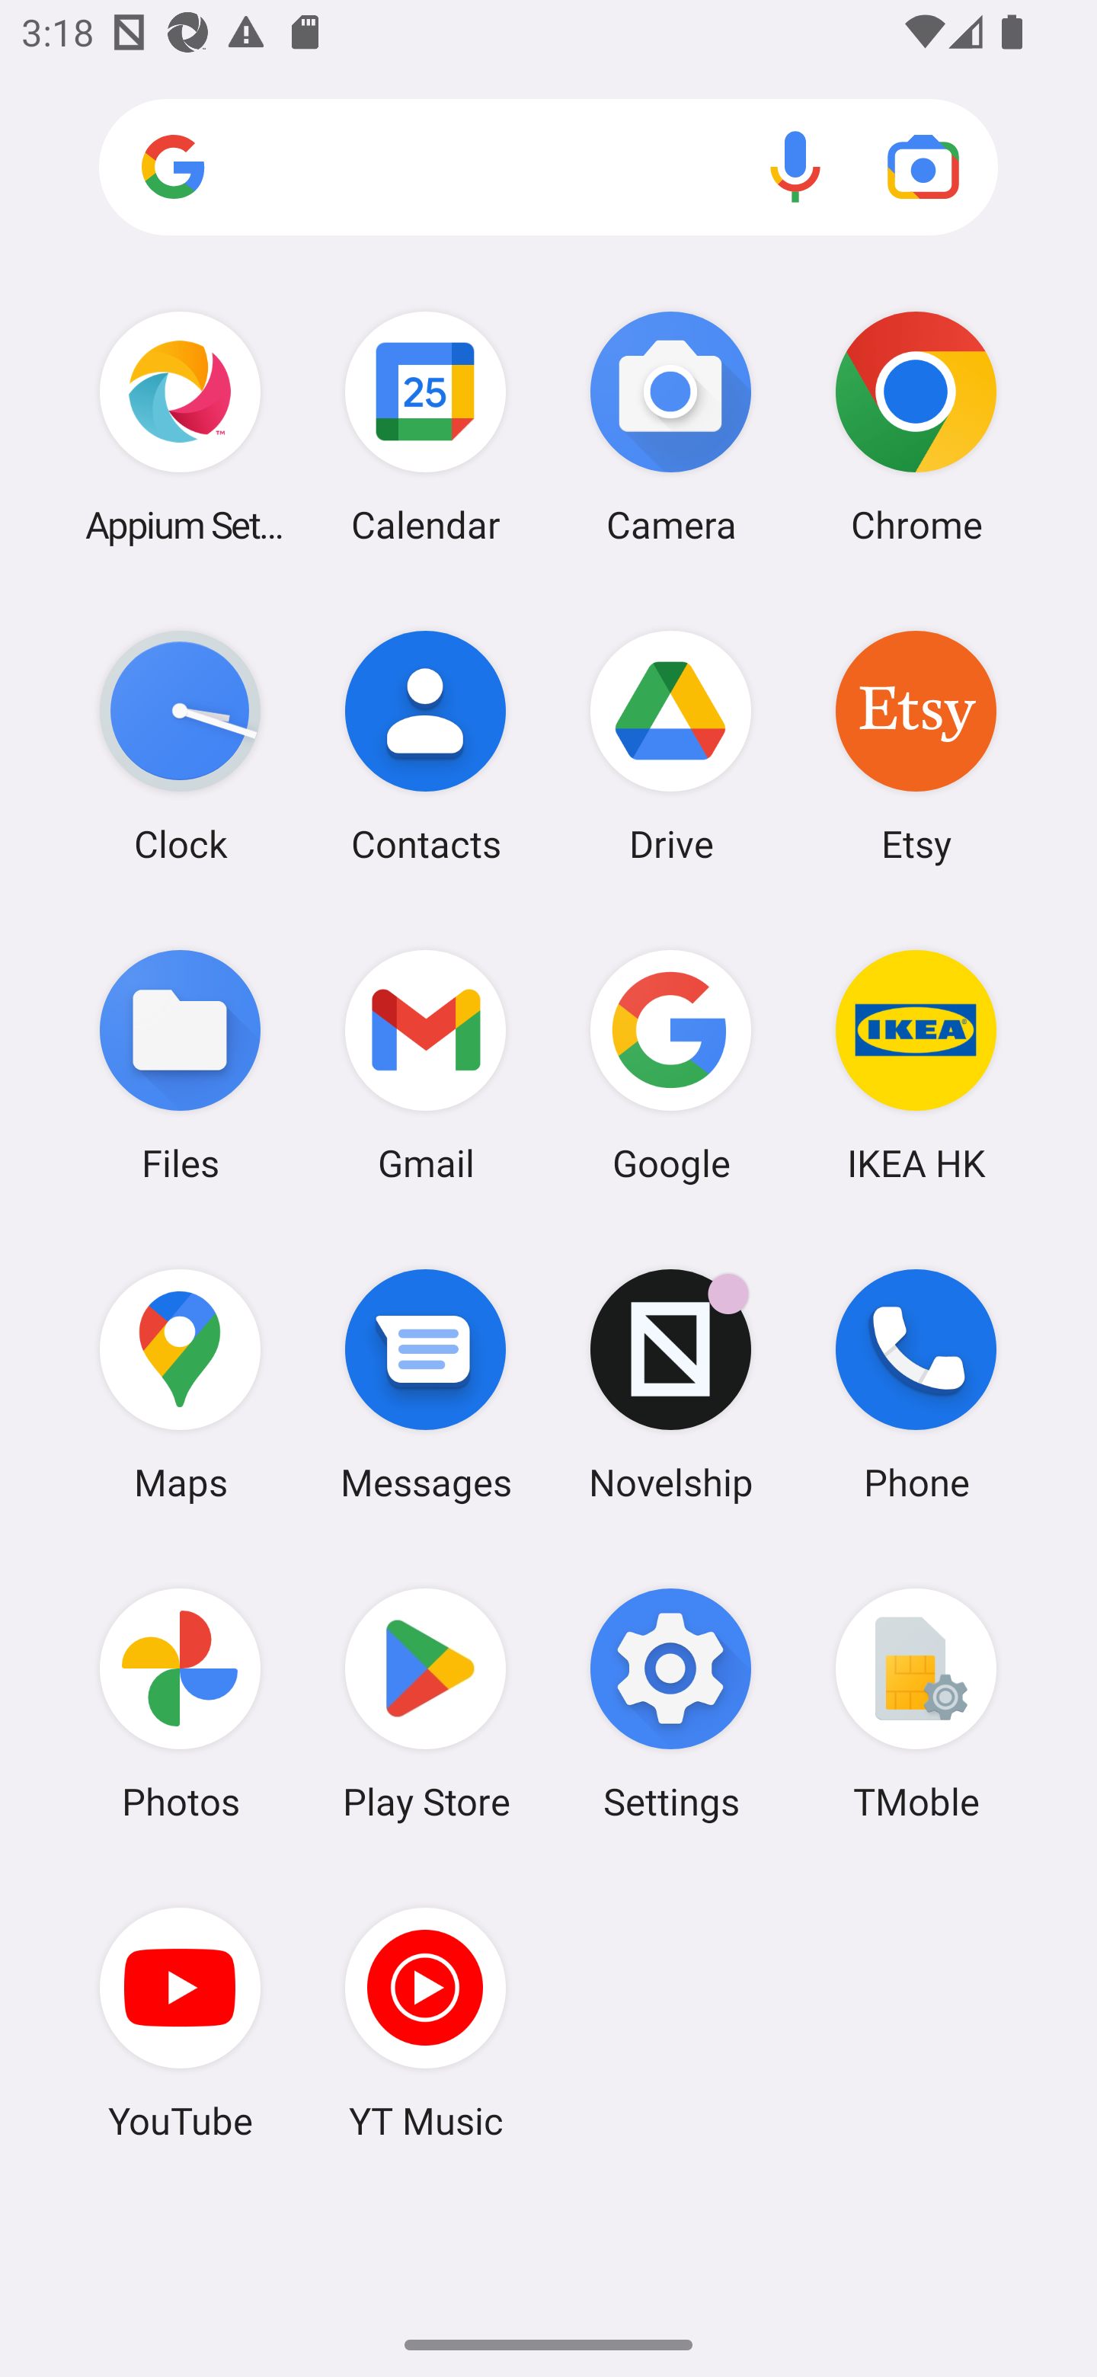 The width and height of the screenshot is (1097, 2377). Describe the element at coordinates (795, 166) in the screenshot. I see `Voice search` at that location.